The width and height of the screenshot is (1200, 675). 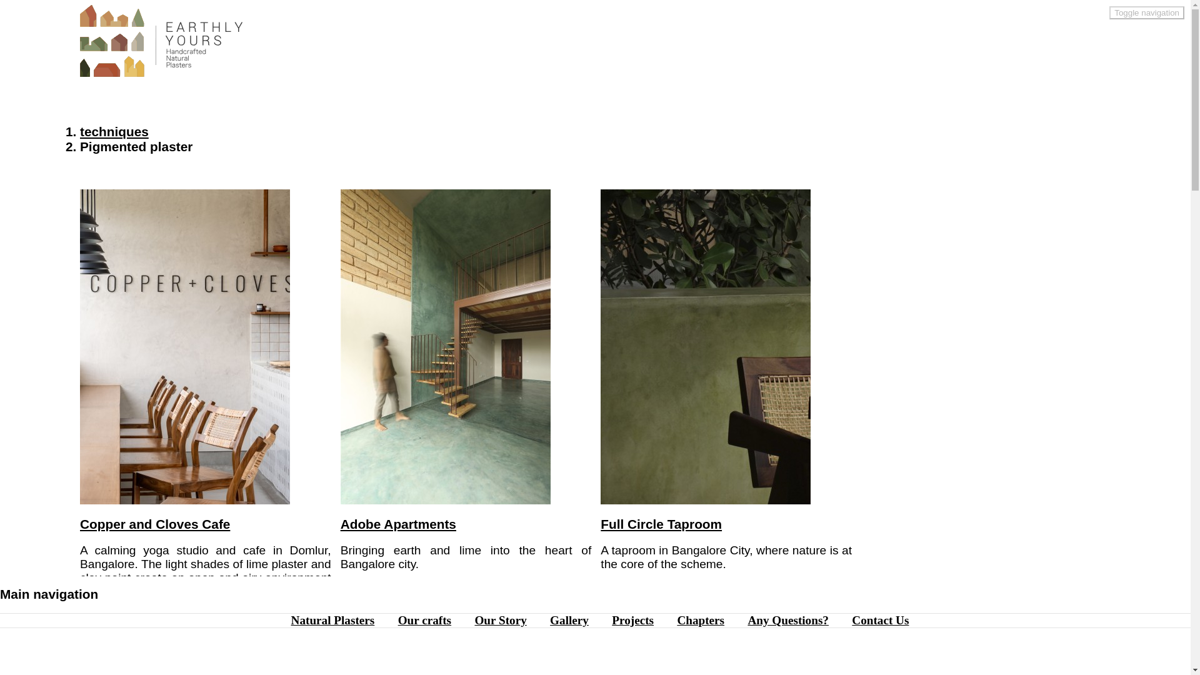 I want to click on Our Story, so click(x=655, y=615).